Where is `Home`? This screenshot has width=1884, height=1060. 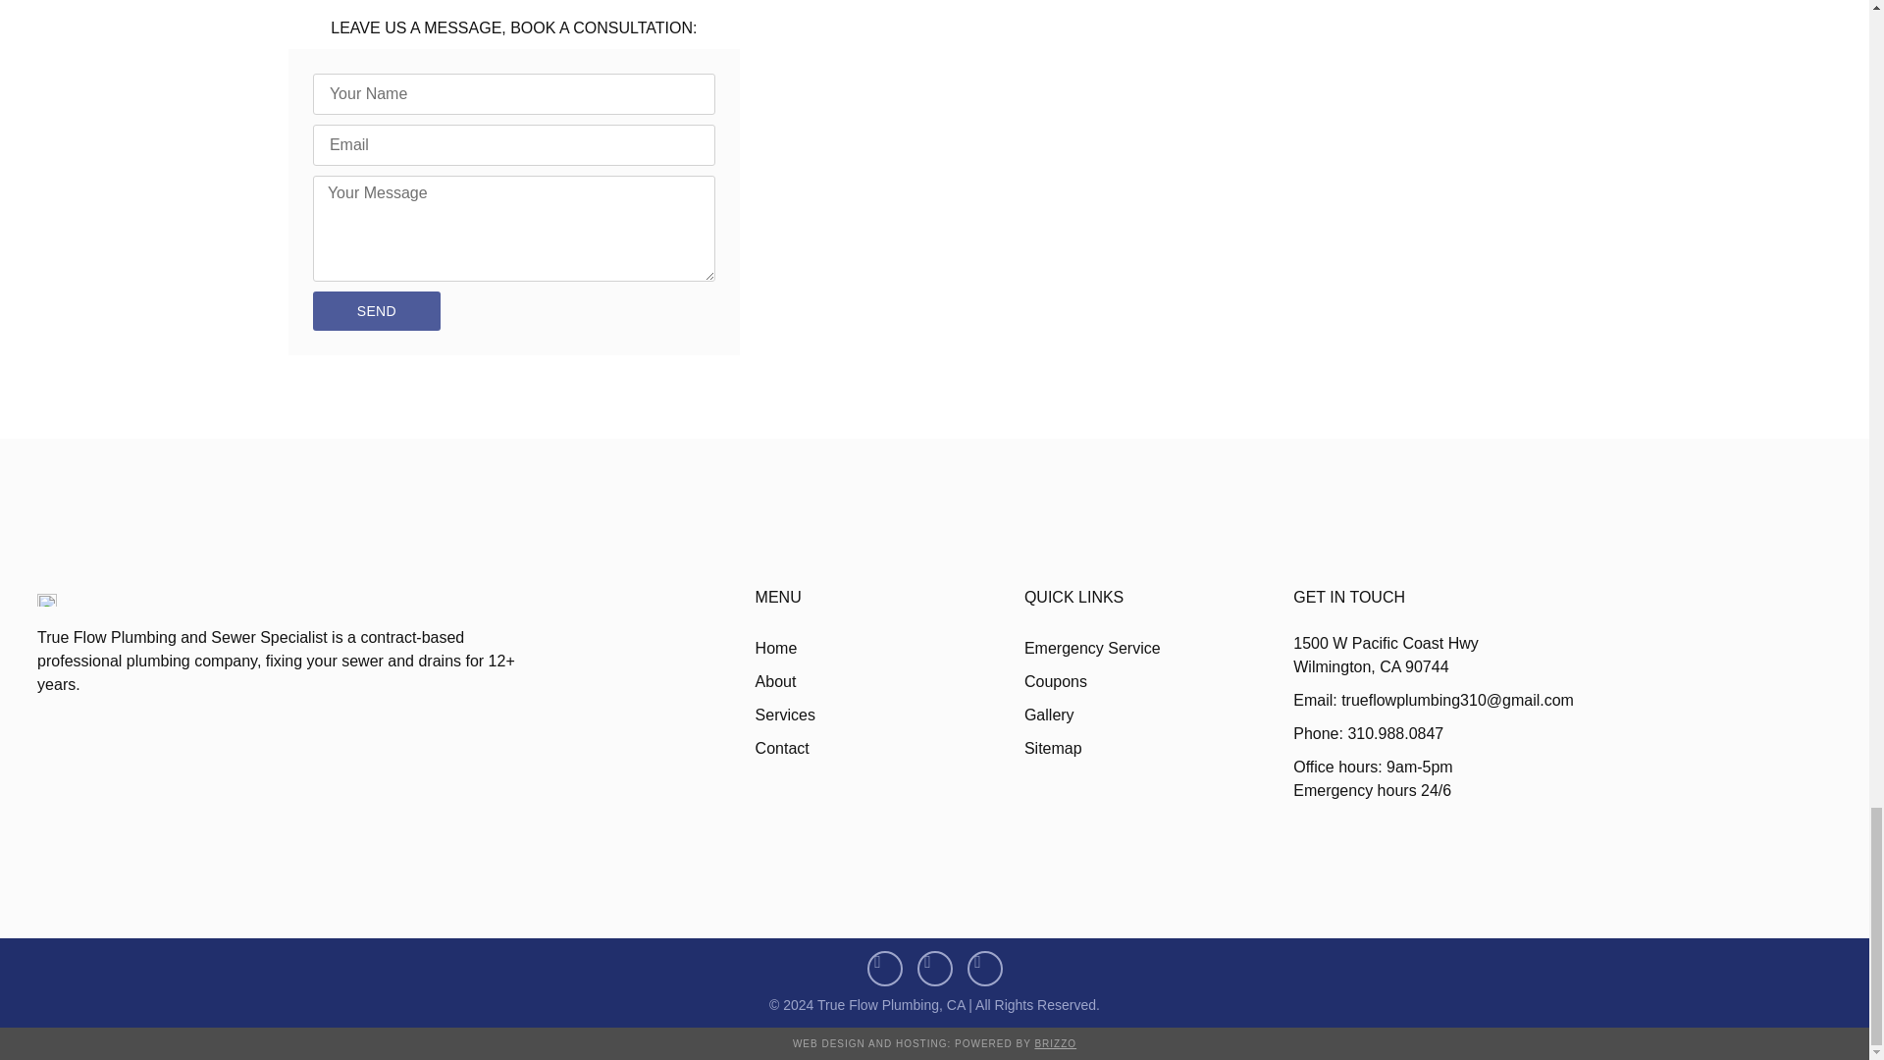 Home is located at coordinates (889, 648).